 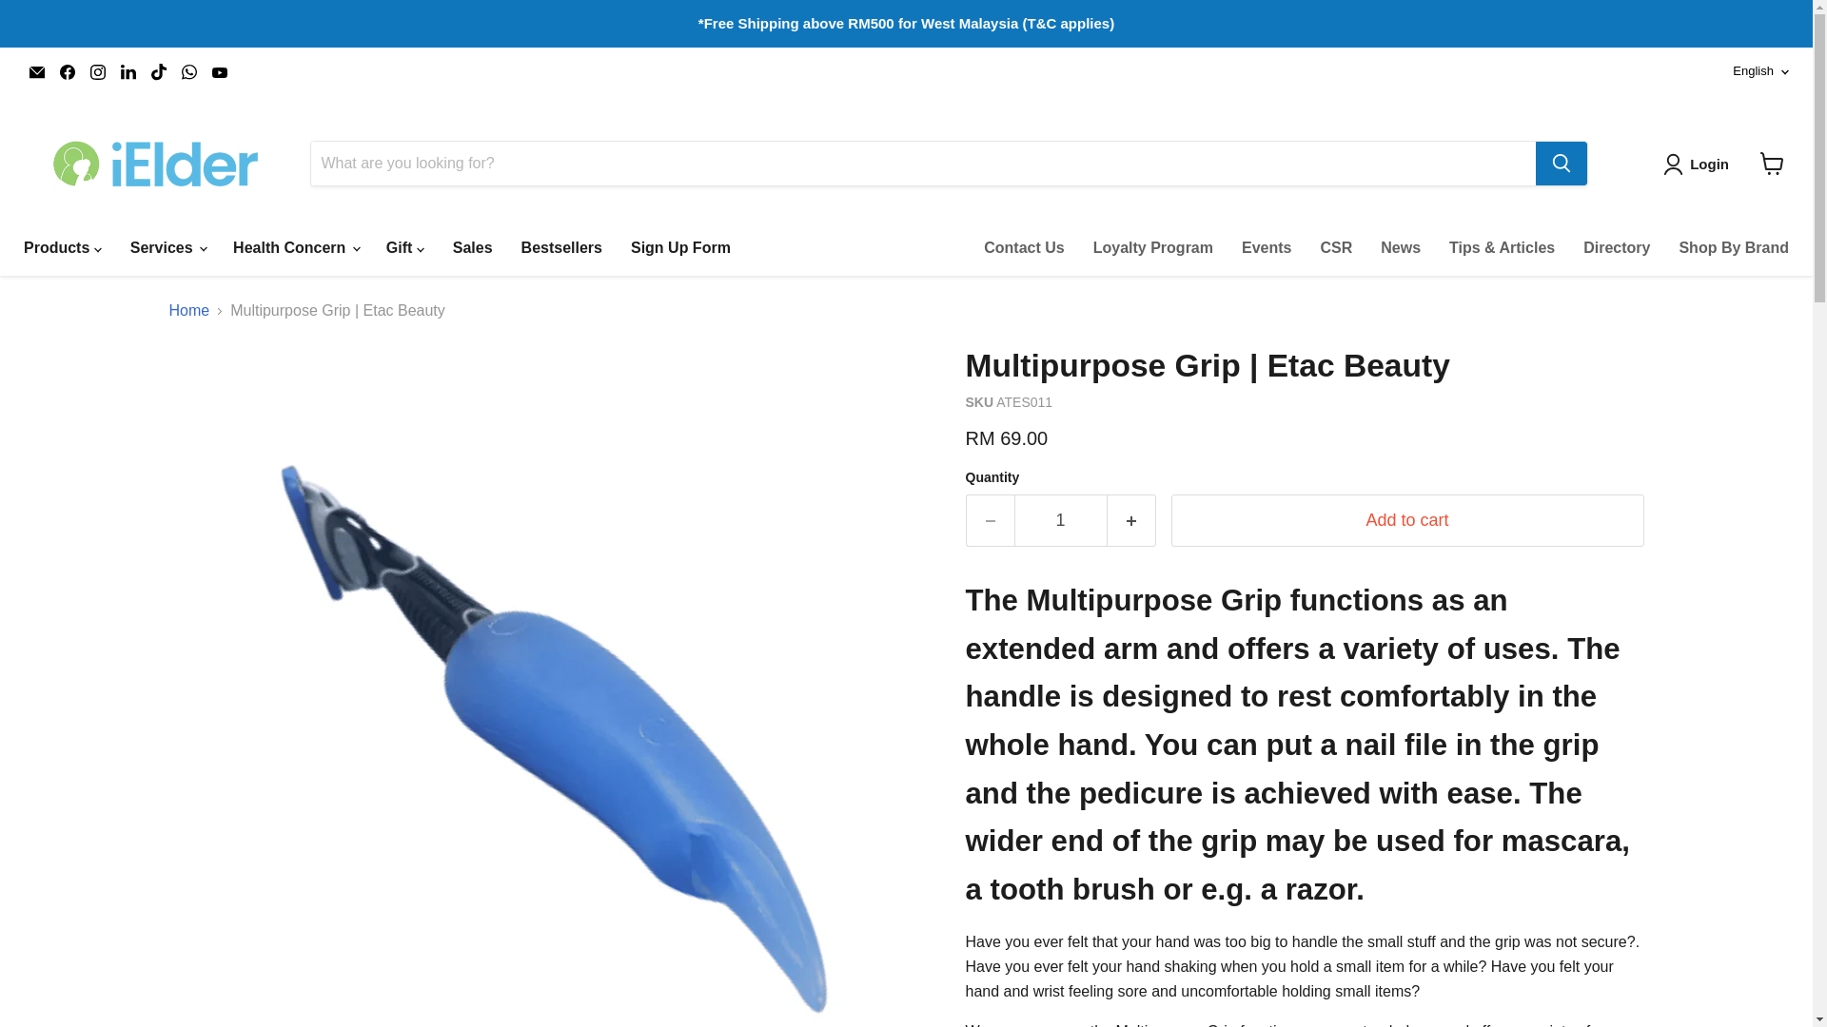 I want to click on Find us on Facebook, so click(x=67, y=71).